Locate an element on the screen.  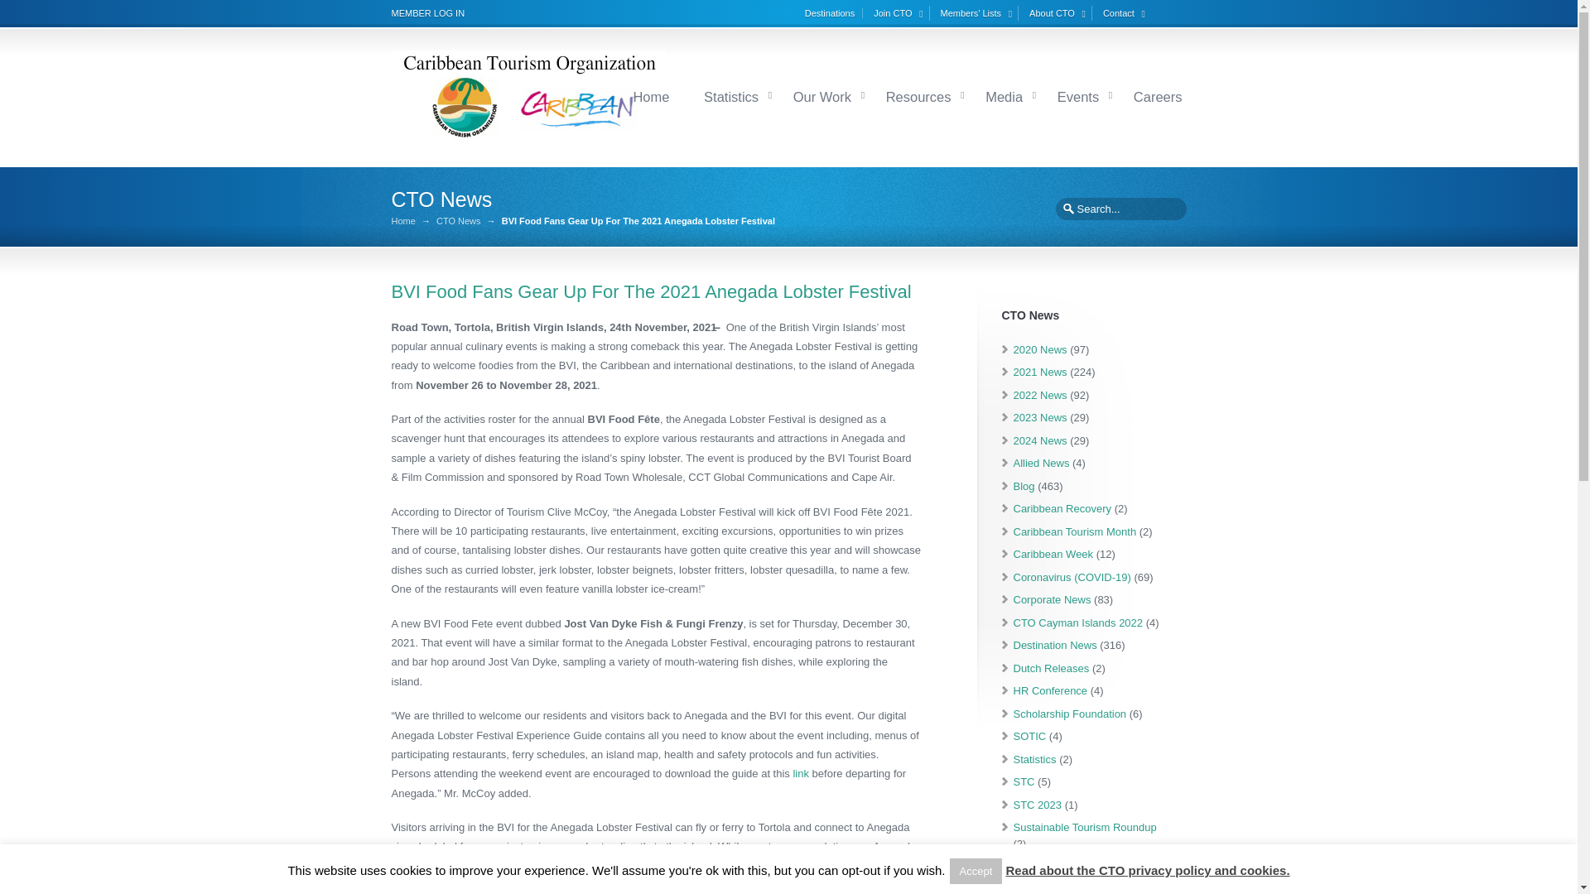
Join CTO is located at coordinates (899, 12).